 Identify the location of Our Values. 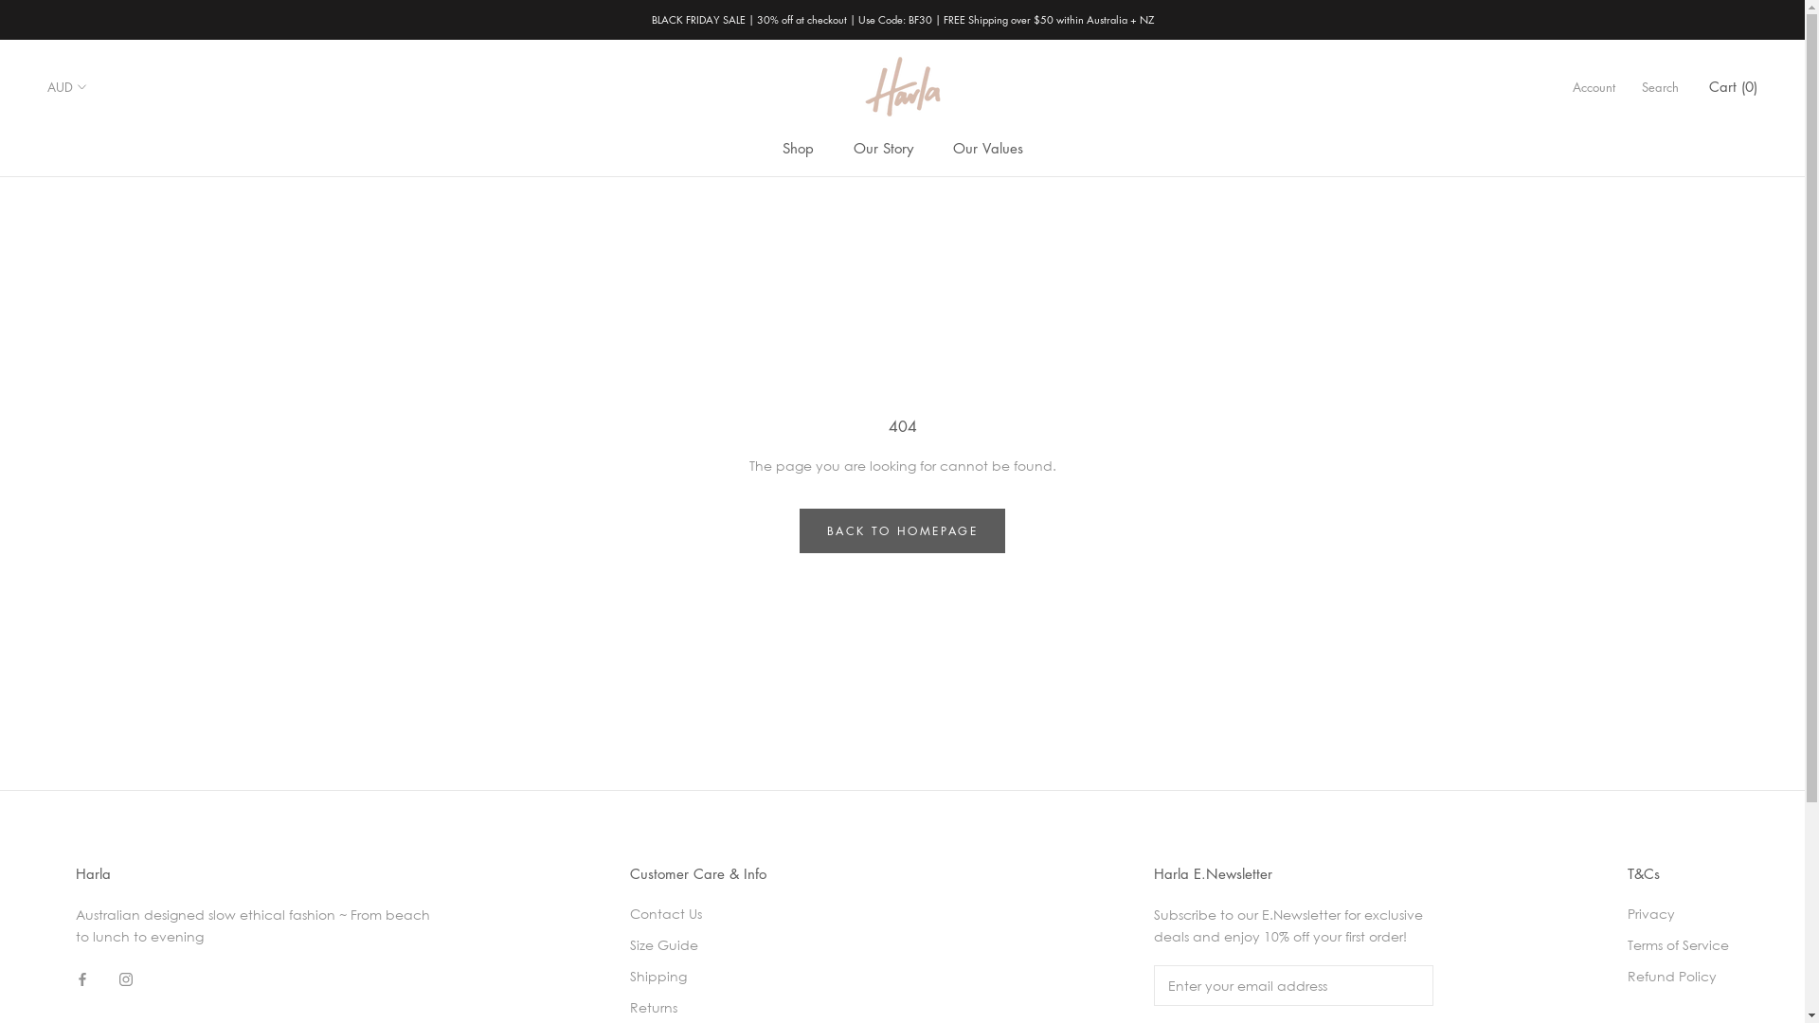
(988, 148).